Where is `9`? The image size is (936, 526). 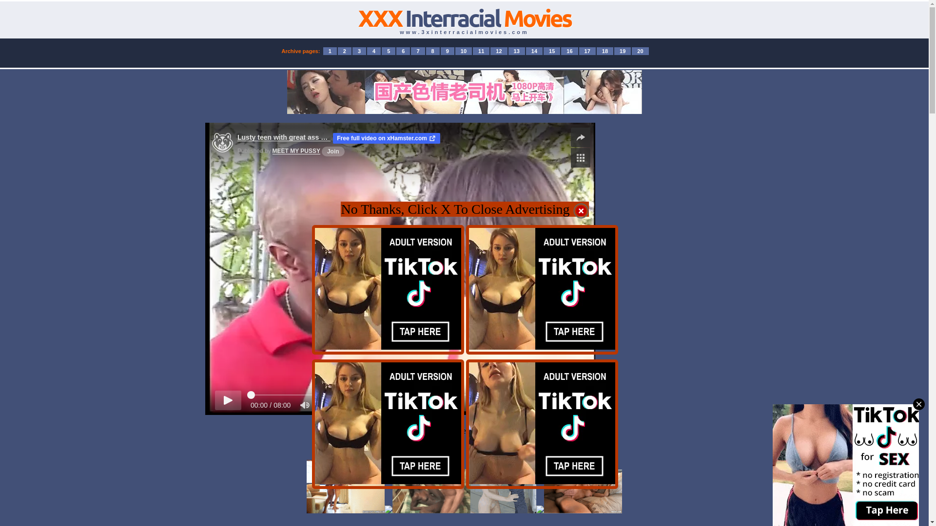
9 is located at coordinates (448, 51).